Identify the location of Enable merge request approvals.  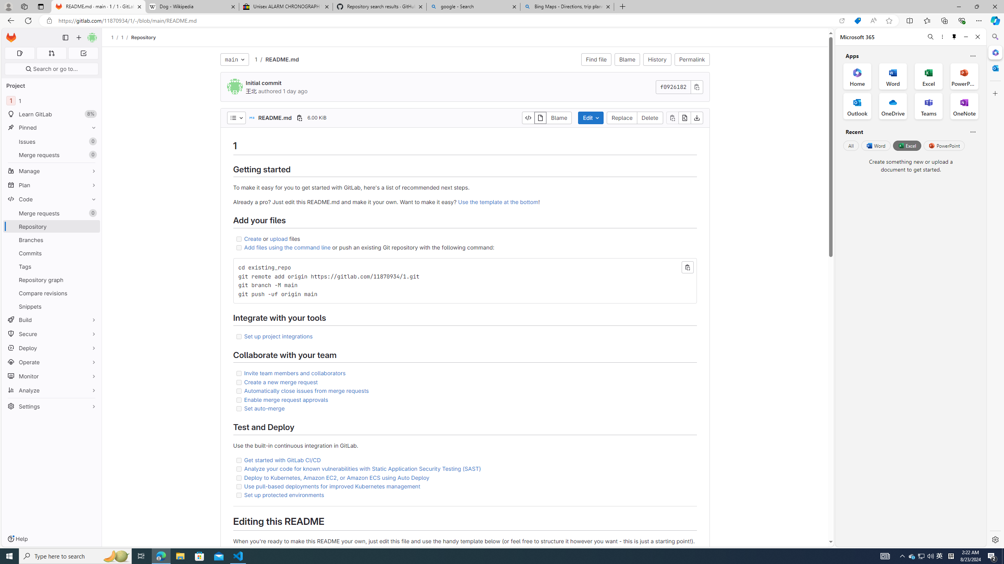
(286, 399).